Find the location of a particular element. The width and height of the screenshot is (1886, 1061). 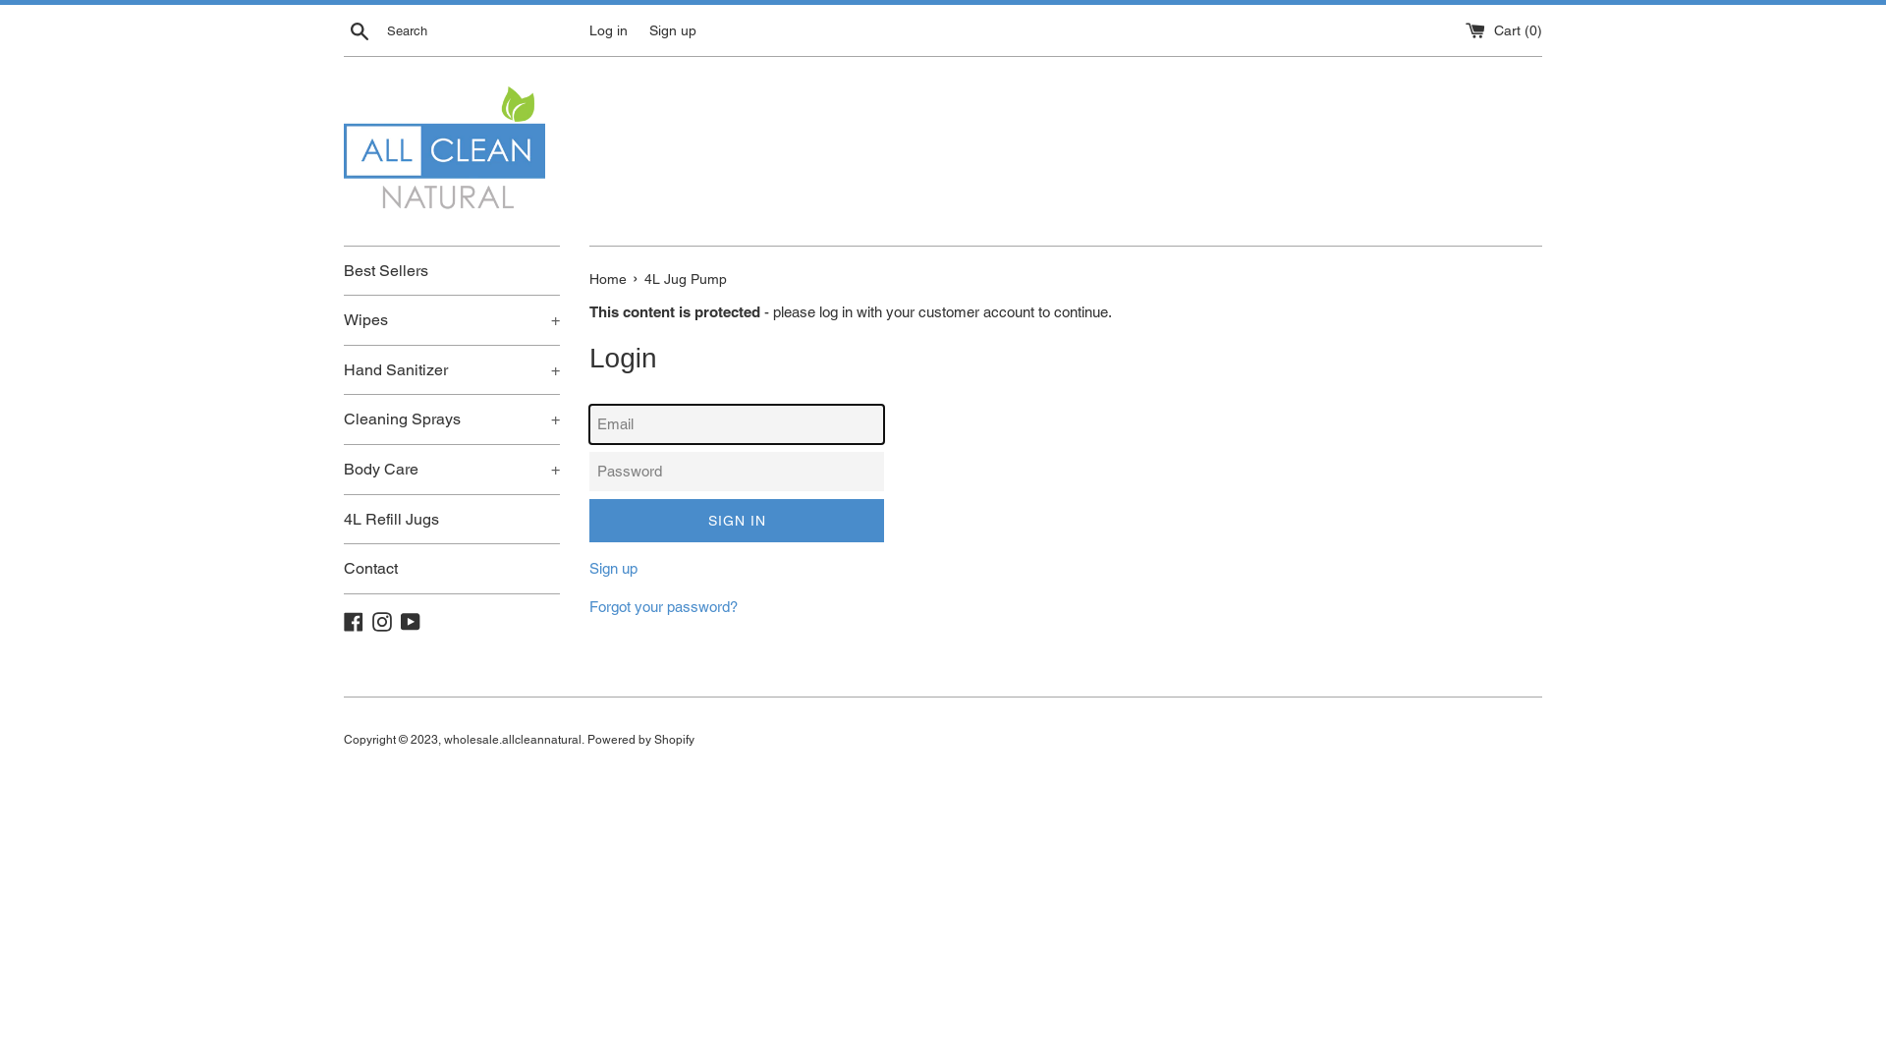

Body Care
+ is located at coordinates (452, 470).